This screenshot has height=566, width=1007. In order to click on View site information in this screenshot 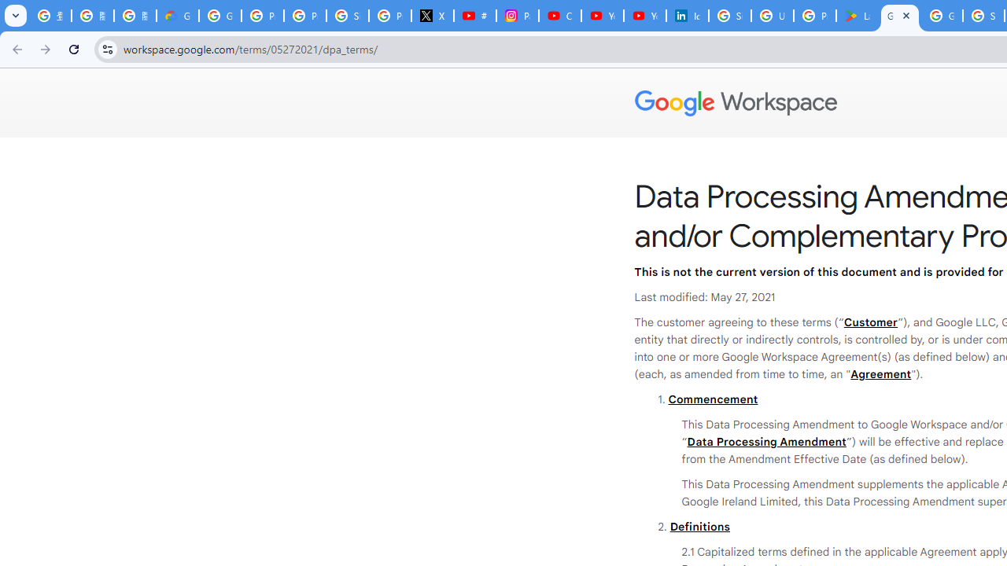, I will do `click(107, 49)`.